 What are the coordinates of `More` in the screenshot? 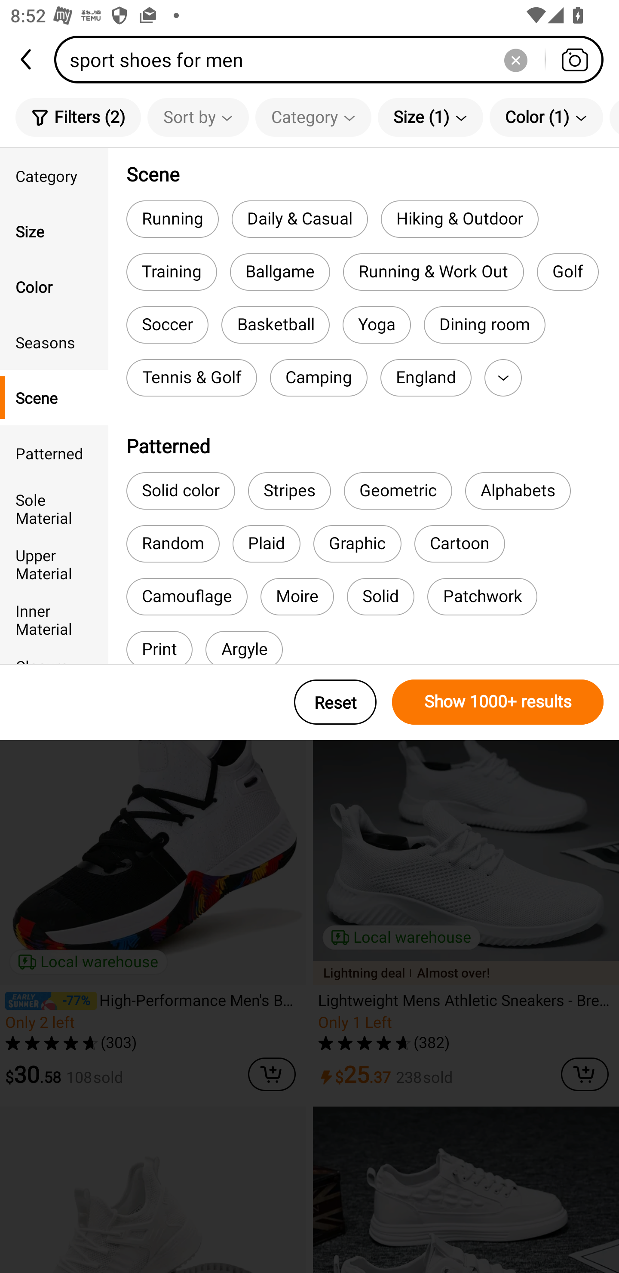 It's located at (503, 377).